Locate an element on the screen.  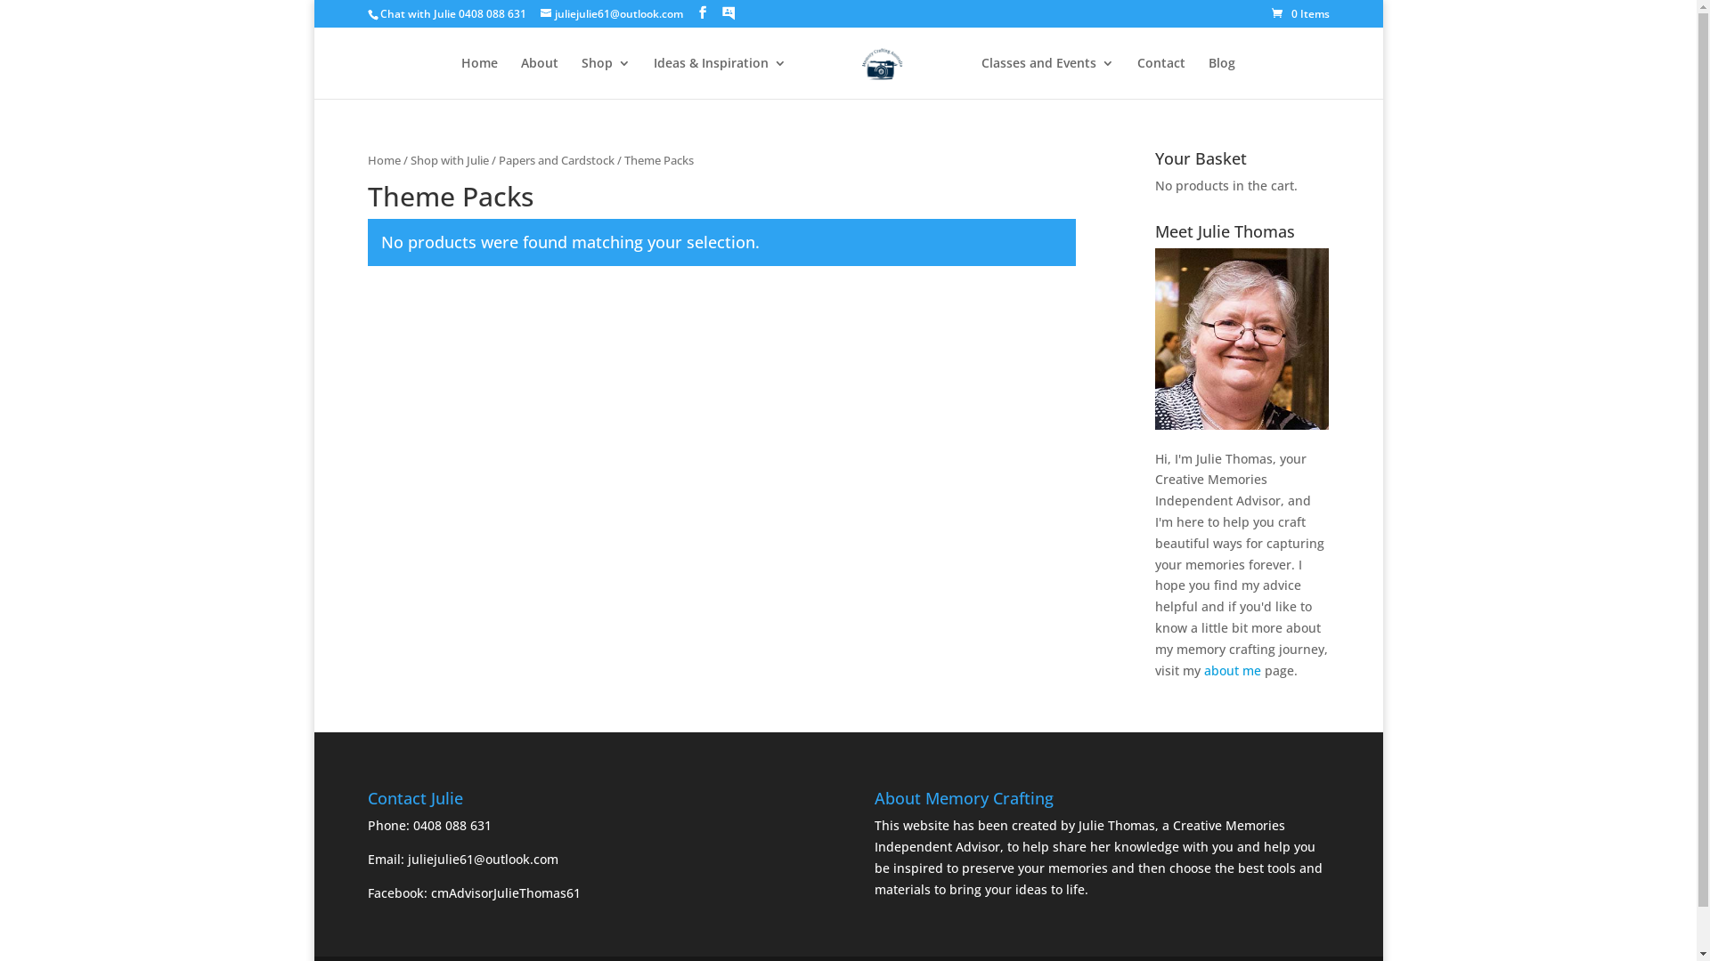
juliejulie61@outlook.com is located at coordinates (483, 860).